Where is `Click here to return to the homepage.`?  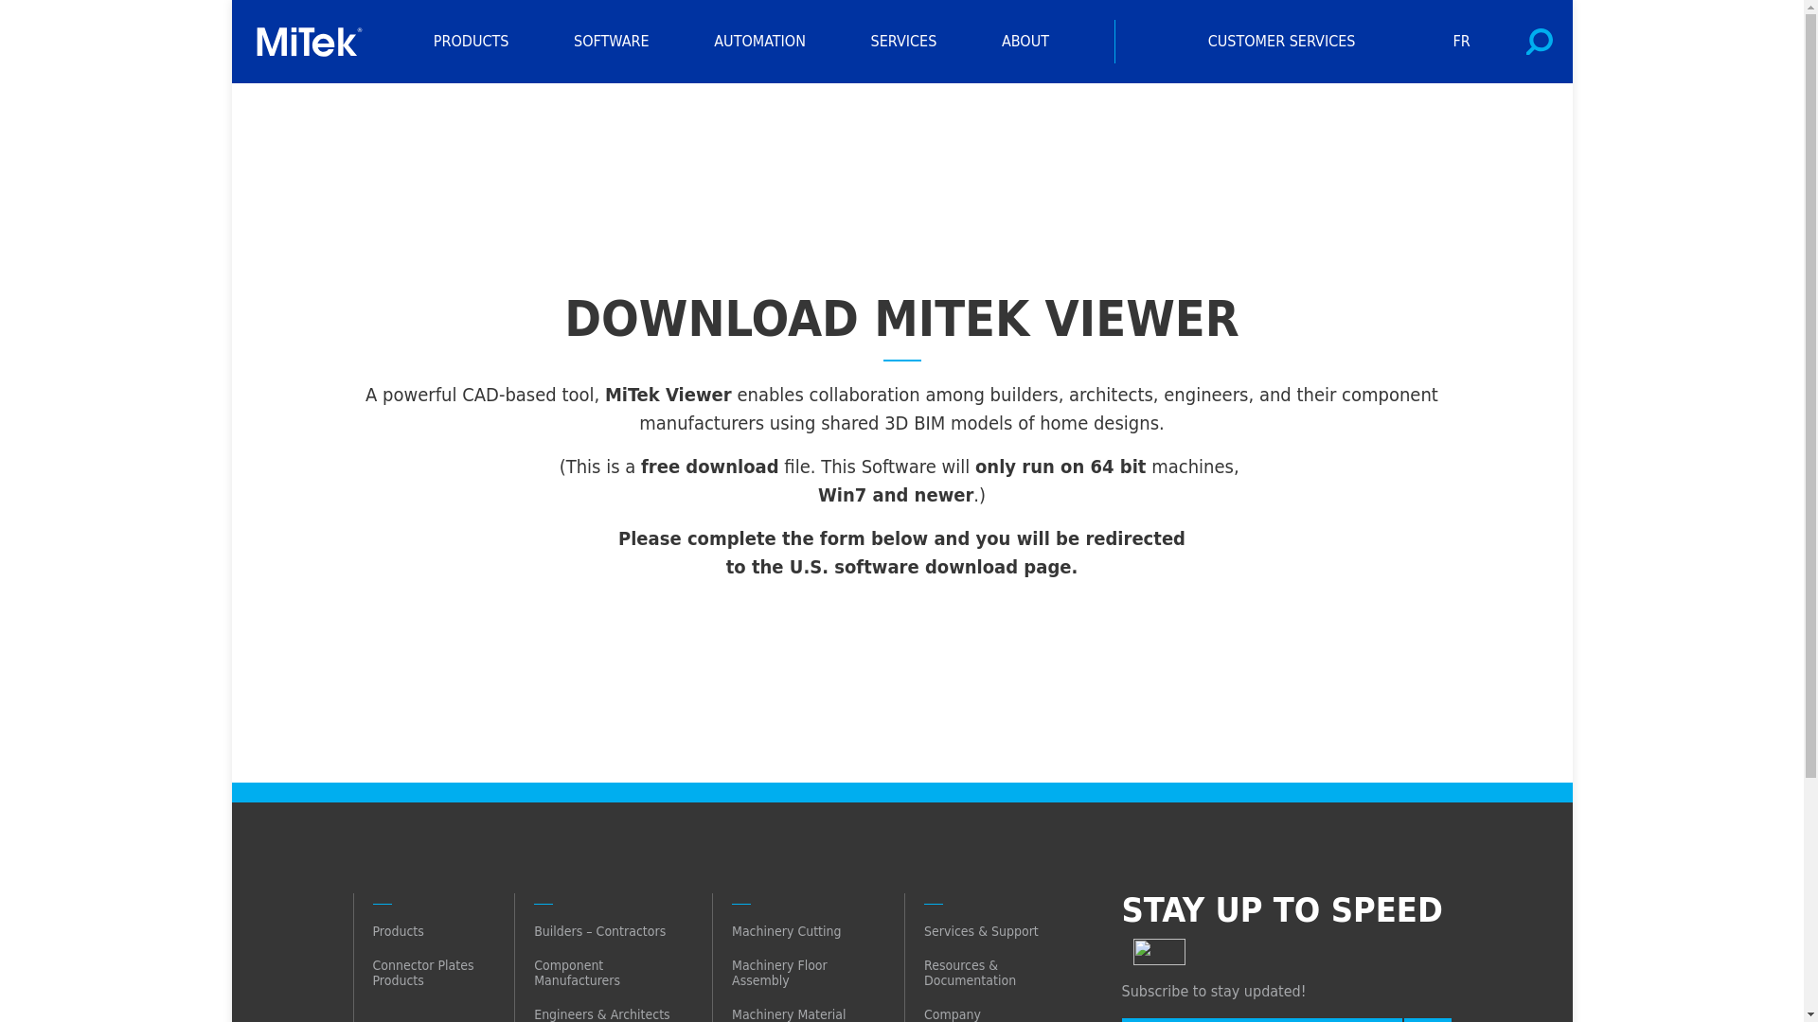
Click here to return to the homepage. is located at coordinates (314, 42).